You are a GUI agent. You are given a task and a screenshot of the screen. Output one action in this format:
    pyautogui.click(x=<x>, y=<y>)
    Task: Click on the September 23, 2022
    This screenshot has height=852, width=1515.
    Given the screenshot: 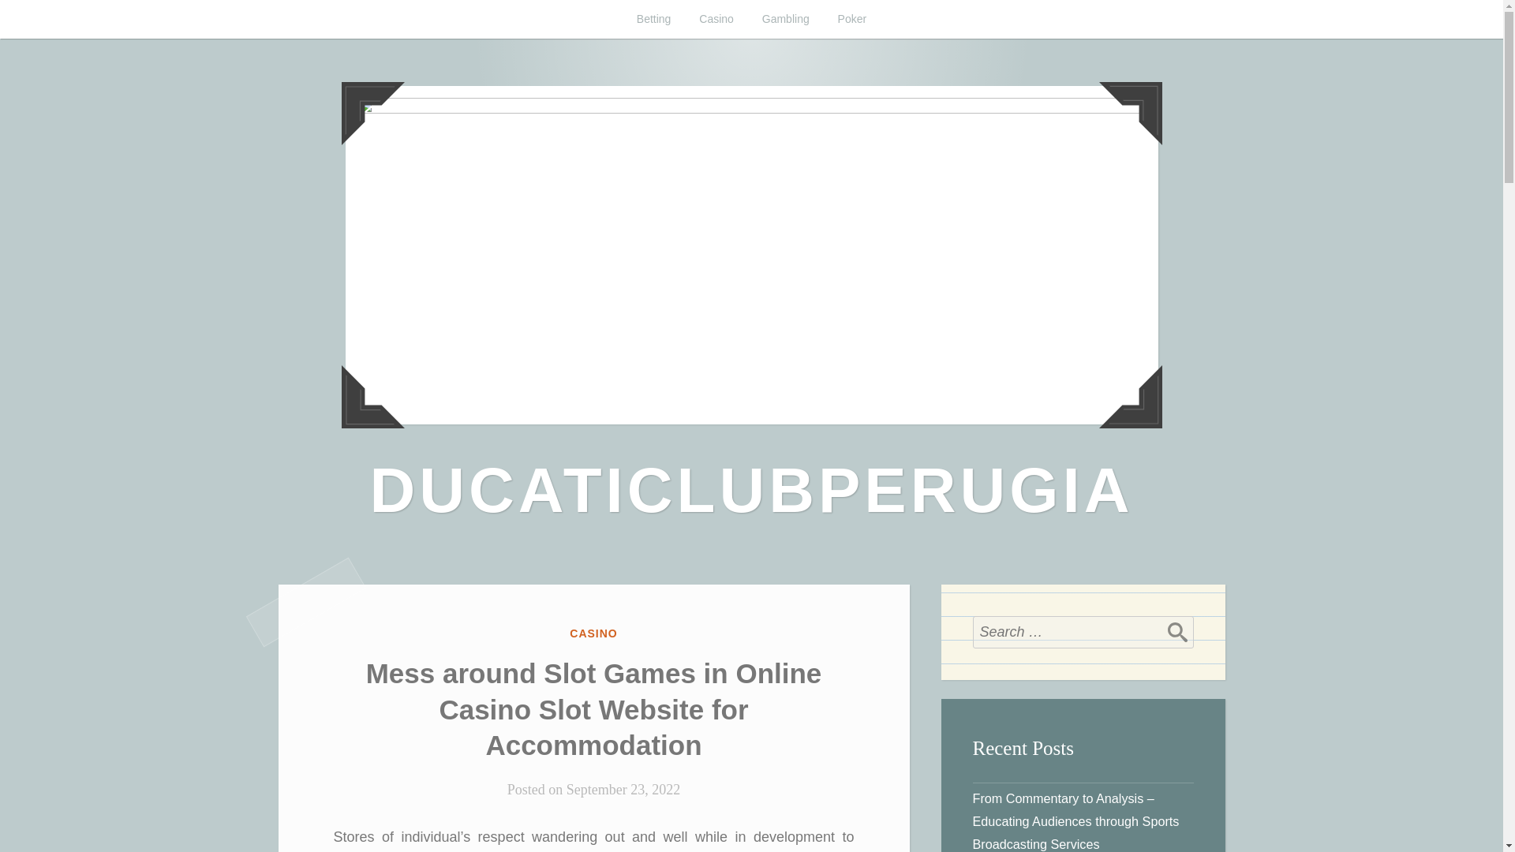 What is the action you would take?
    pyautogui.click(x=623, y=789)
    